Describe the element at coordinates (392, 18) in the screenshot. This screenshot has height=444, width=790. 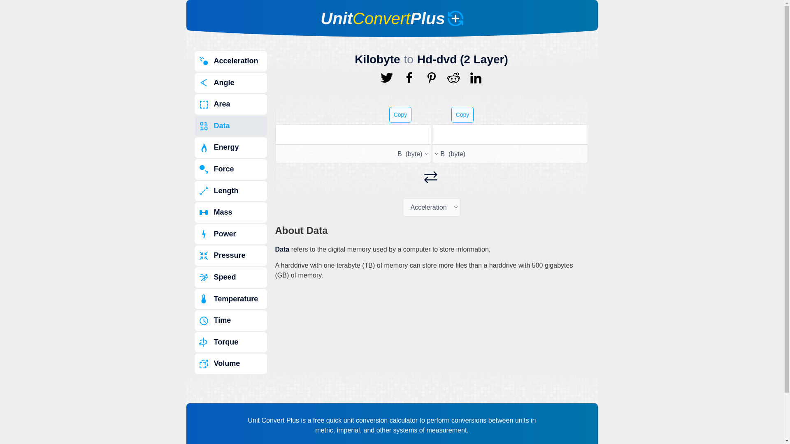
I see `UnitConvertPlus` at that location.